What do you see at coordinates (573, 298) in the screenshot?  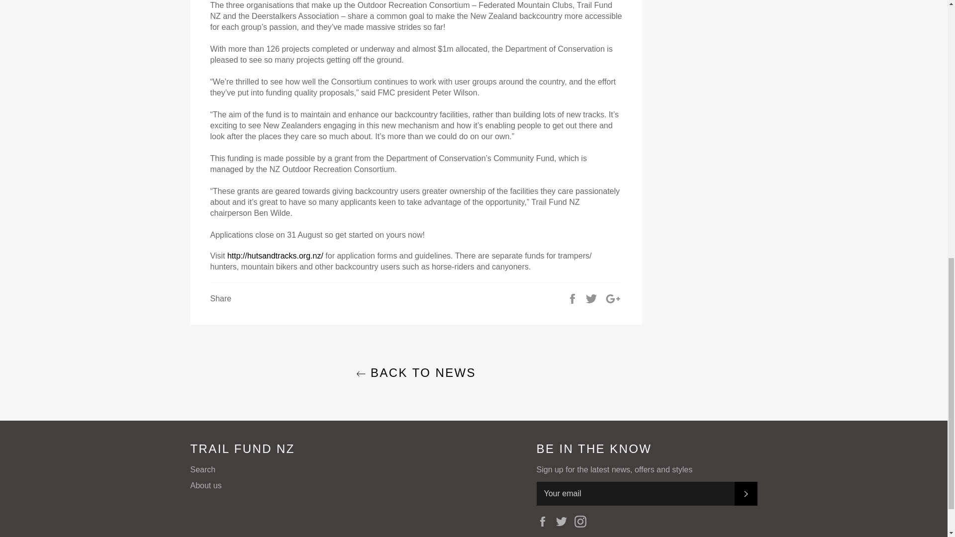 I see `Share on Facebook` at bounding box center [573, 298].